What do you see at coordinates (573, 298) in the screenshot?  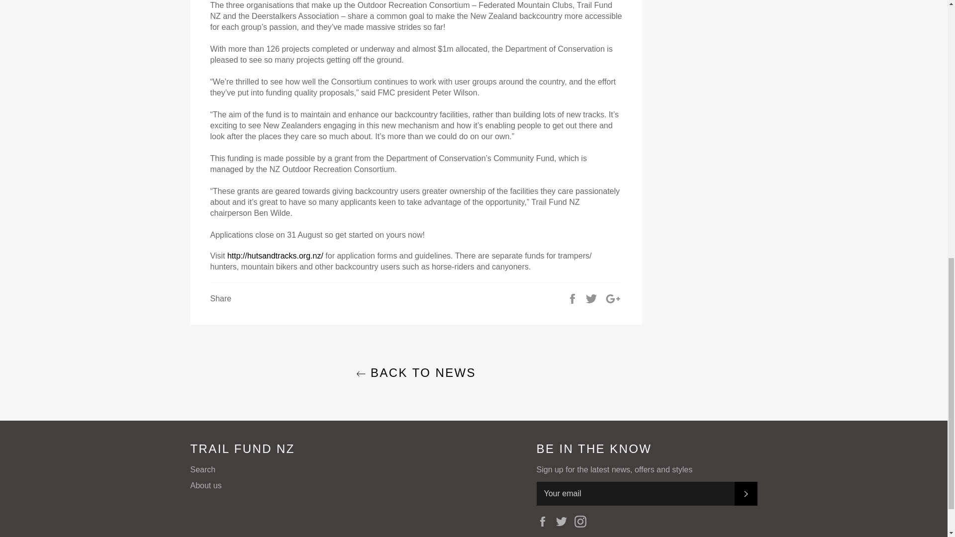 I see `Share on Facebook` at bounding box center [573, 298].